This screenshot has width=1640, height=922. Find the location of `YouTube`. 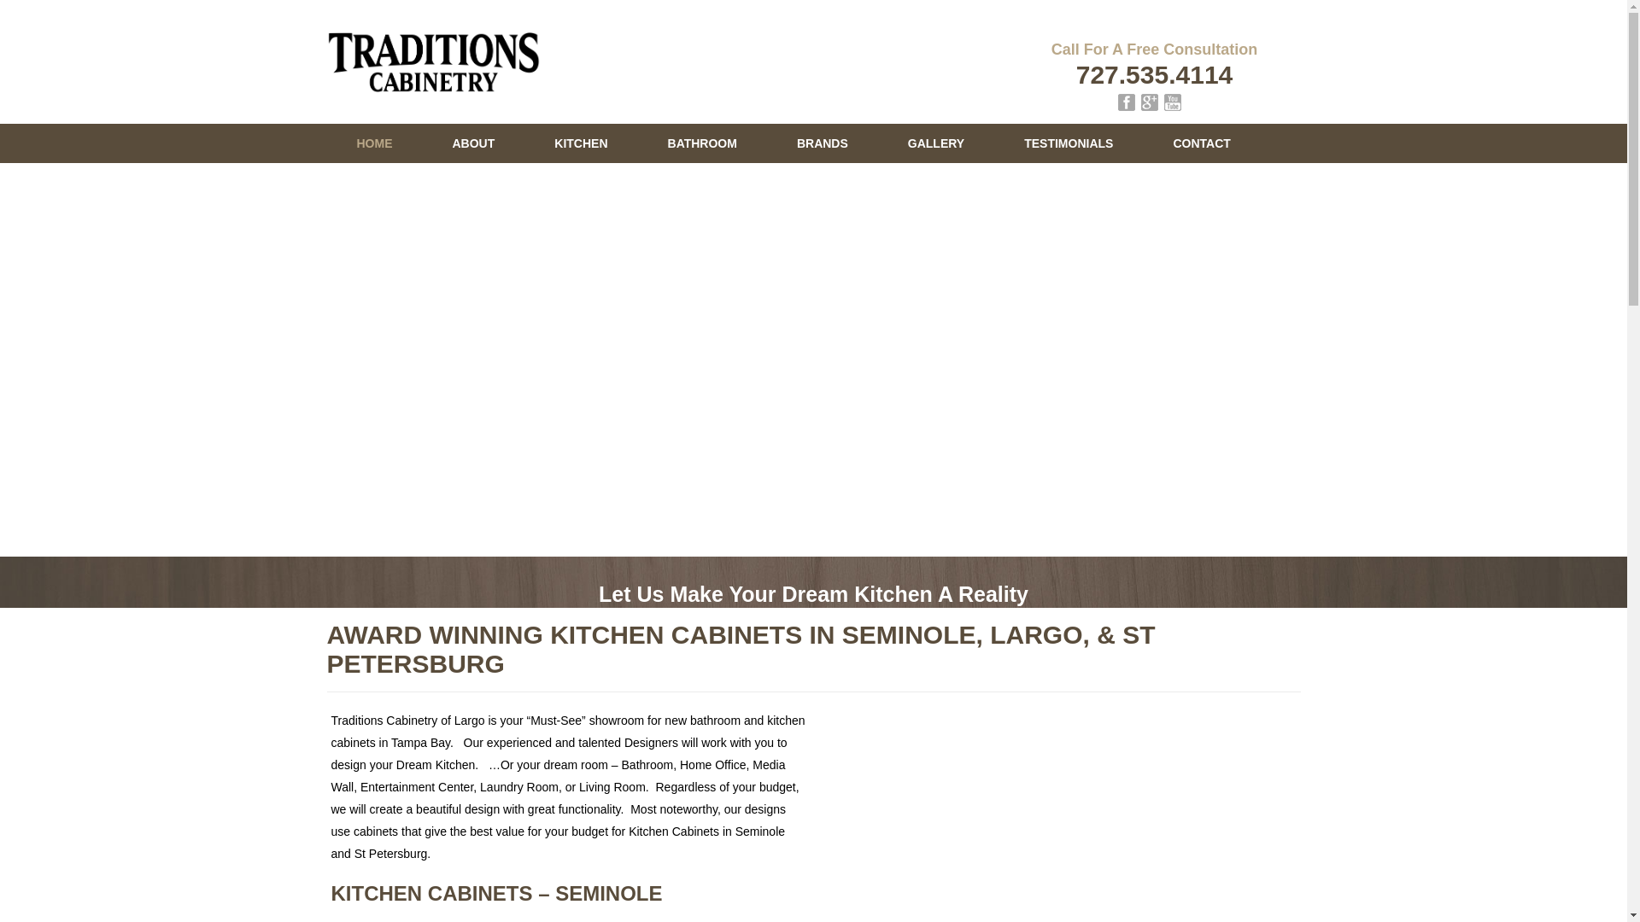

YouTube is located at coordinates (1172, 102).